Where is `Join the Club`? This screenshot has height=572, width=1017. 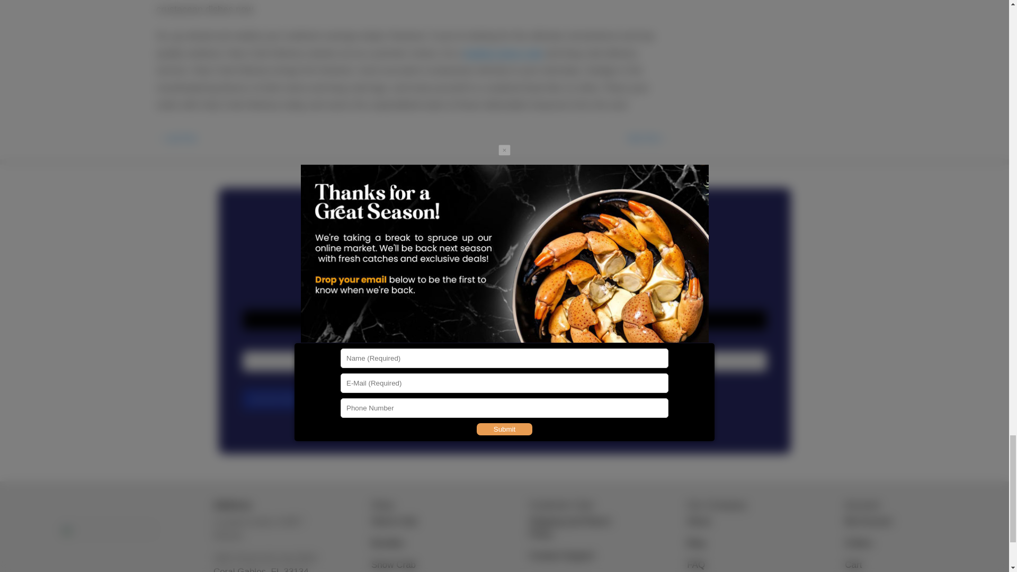 Join the Club is located at coordinates (273, 399).